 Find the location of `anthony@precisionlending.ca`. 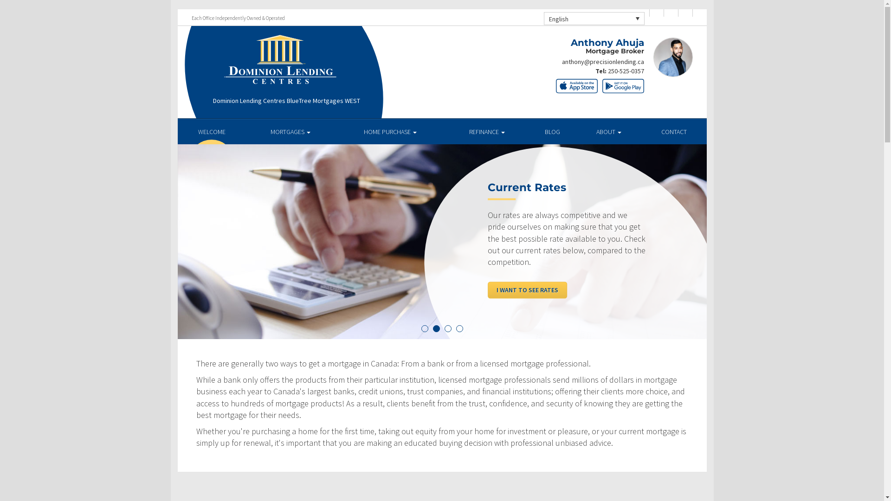

anthony@precisionlending.ca is located at coordinates (602, 62).